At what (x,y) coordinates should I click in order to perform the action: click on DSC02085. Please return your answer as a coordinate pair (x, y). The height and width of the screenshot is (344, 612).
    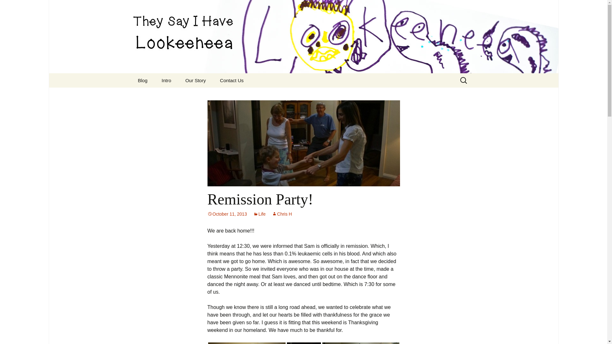
    Looking at the image, I should click on (246, 343).